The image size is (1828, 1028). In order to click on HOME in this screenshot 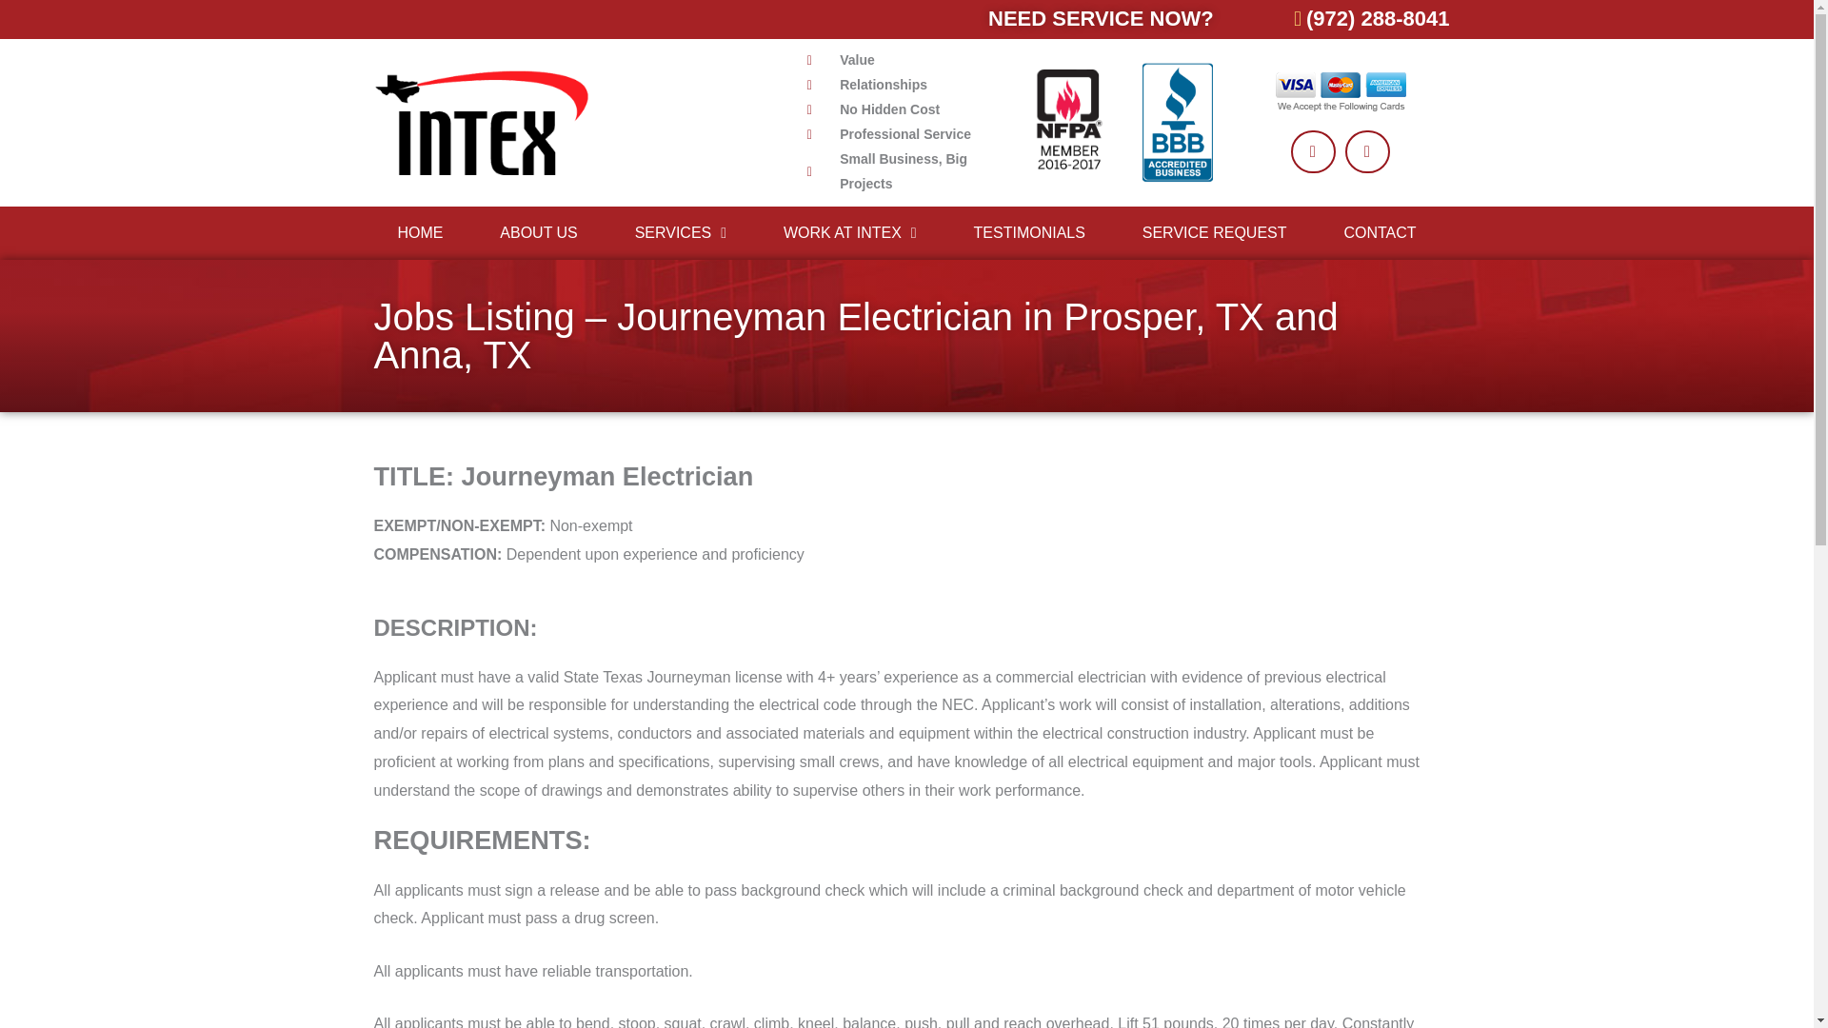, I will do `click(420, 232)`.